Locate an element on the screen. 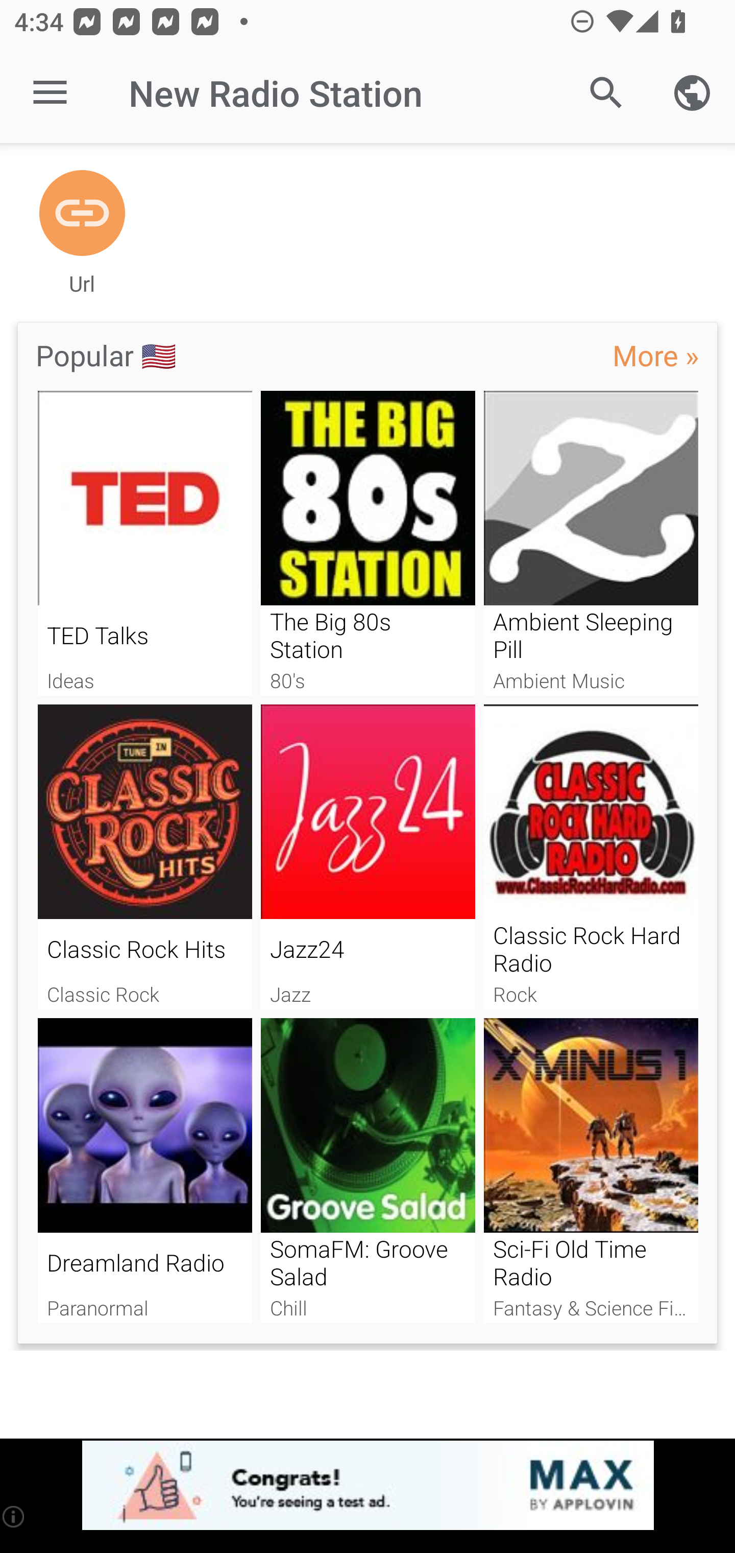 The width and height of the screenshot is (735, 1553). app-monetization is located at coordinates (367, 1486).